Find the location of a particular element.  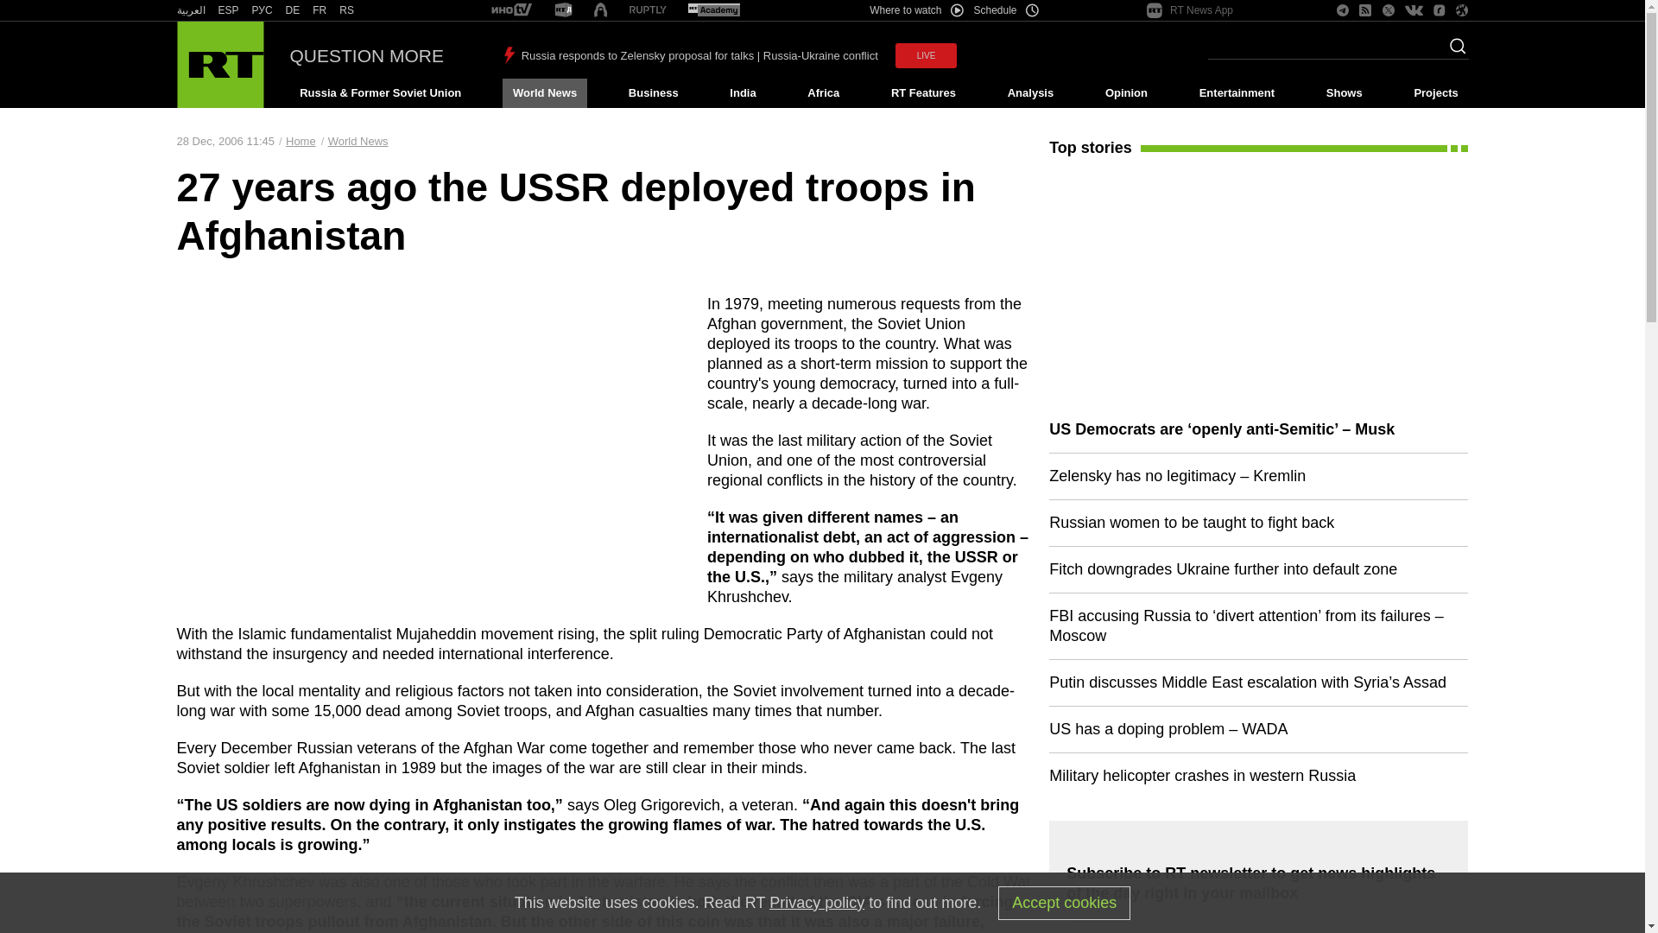

World News is located at coordinates (544, 93).